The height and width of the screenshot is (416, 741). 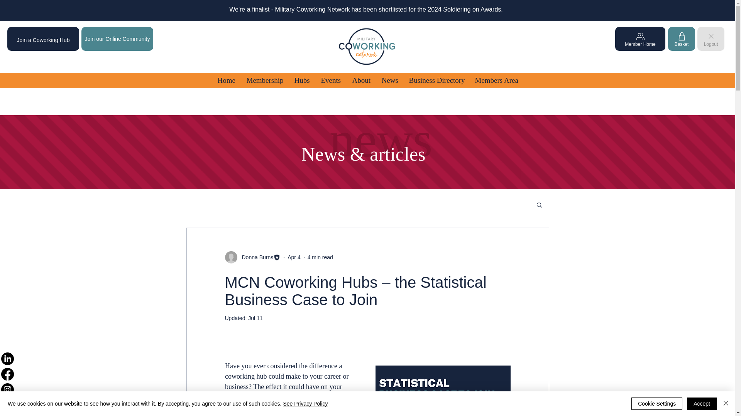 What do you see at coordinates (711, 39) in the screenshot?
I see `Logout` at bounding box center [711, 39].